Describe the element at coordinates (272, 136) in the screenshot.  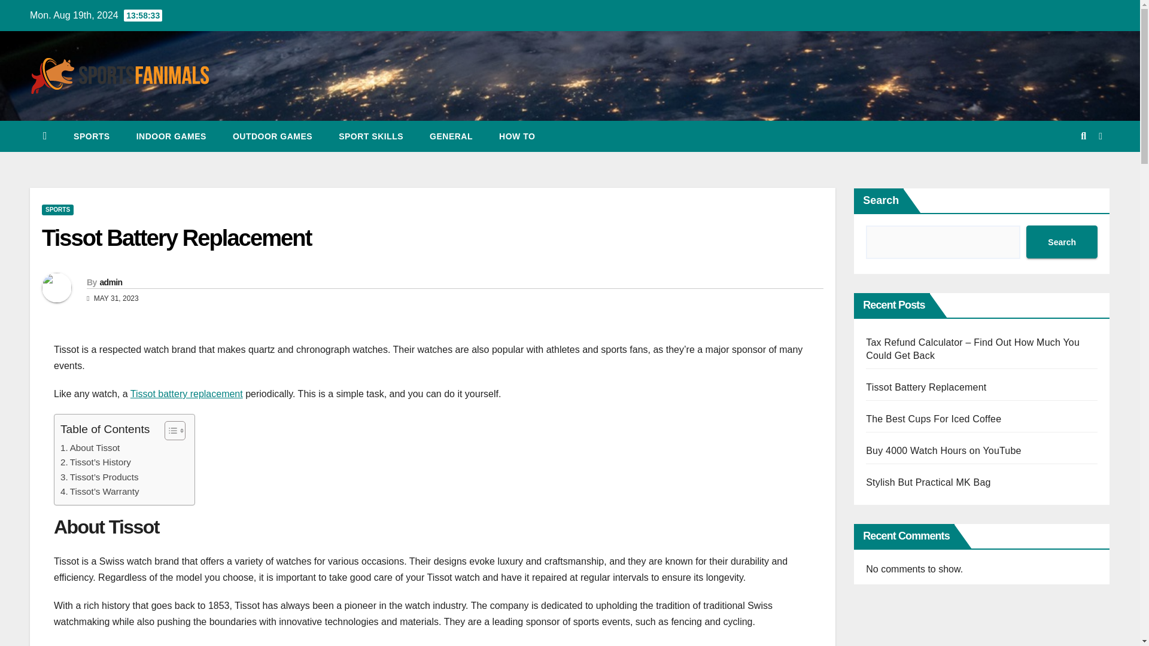
I see `Outdoor Games` at that location.